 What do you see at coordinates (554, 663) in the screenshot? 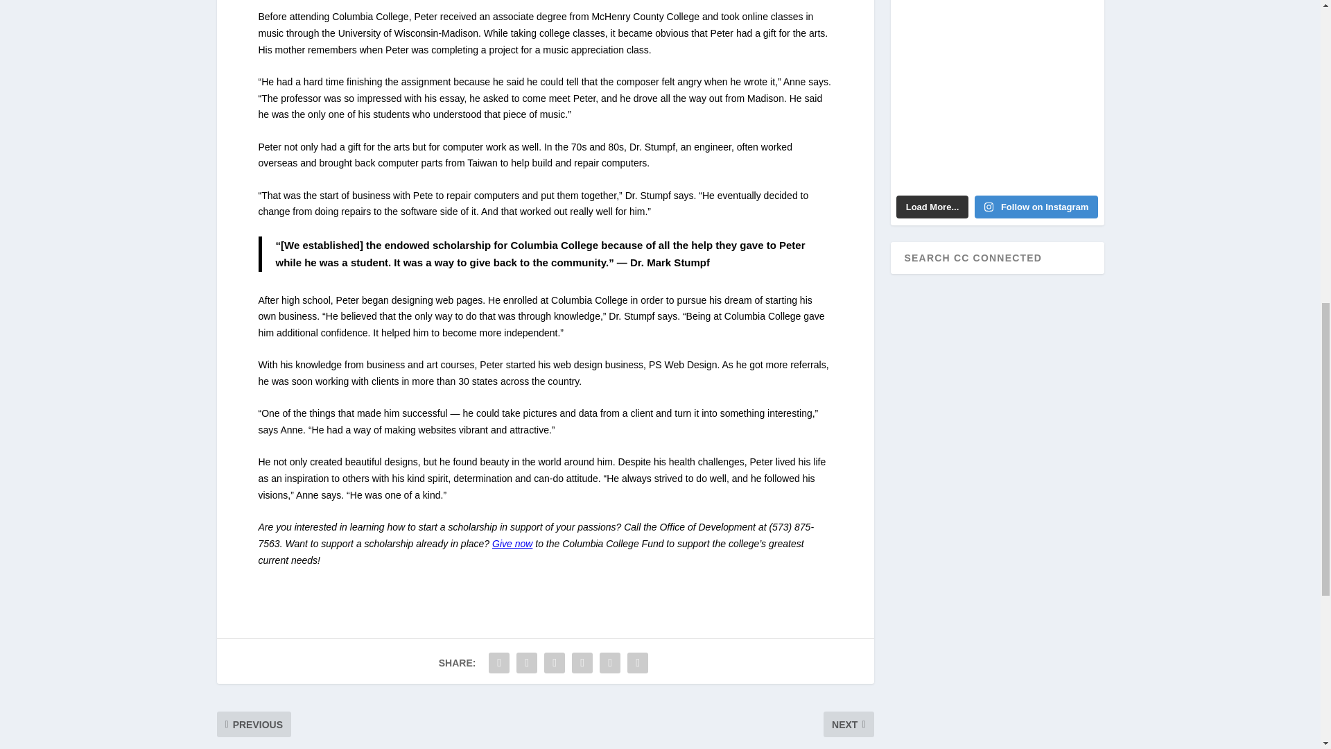
I see `Share "A gift to others" via Pinterest` at bounding box center [554, 663].